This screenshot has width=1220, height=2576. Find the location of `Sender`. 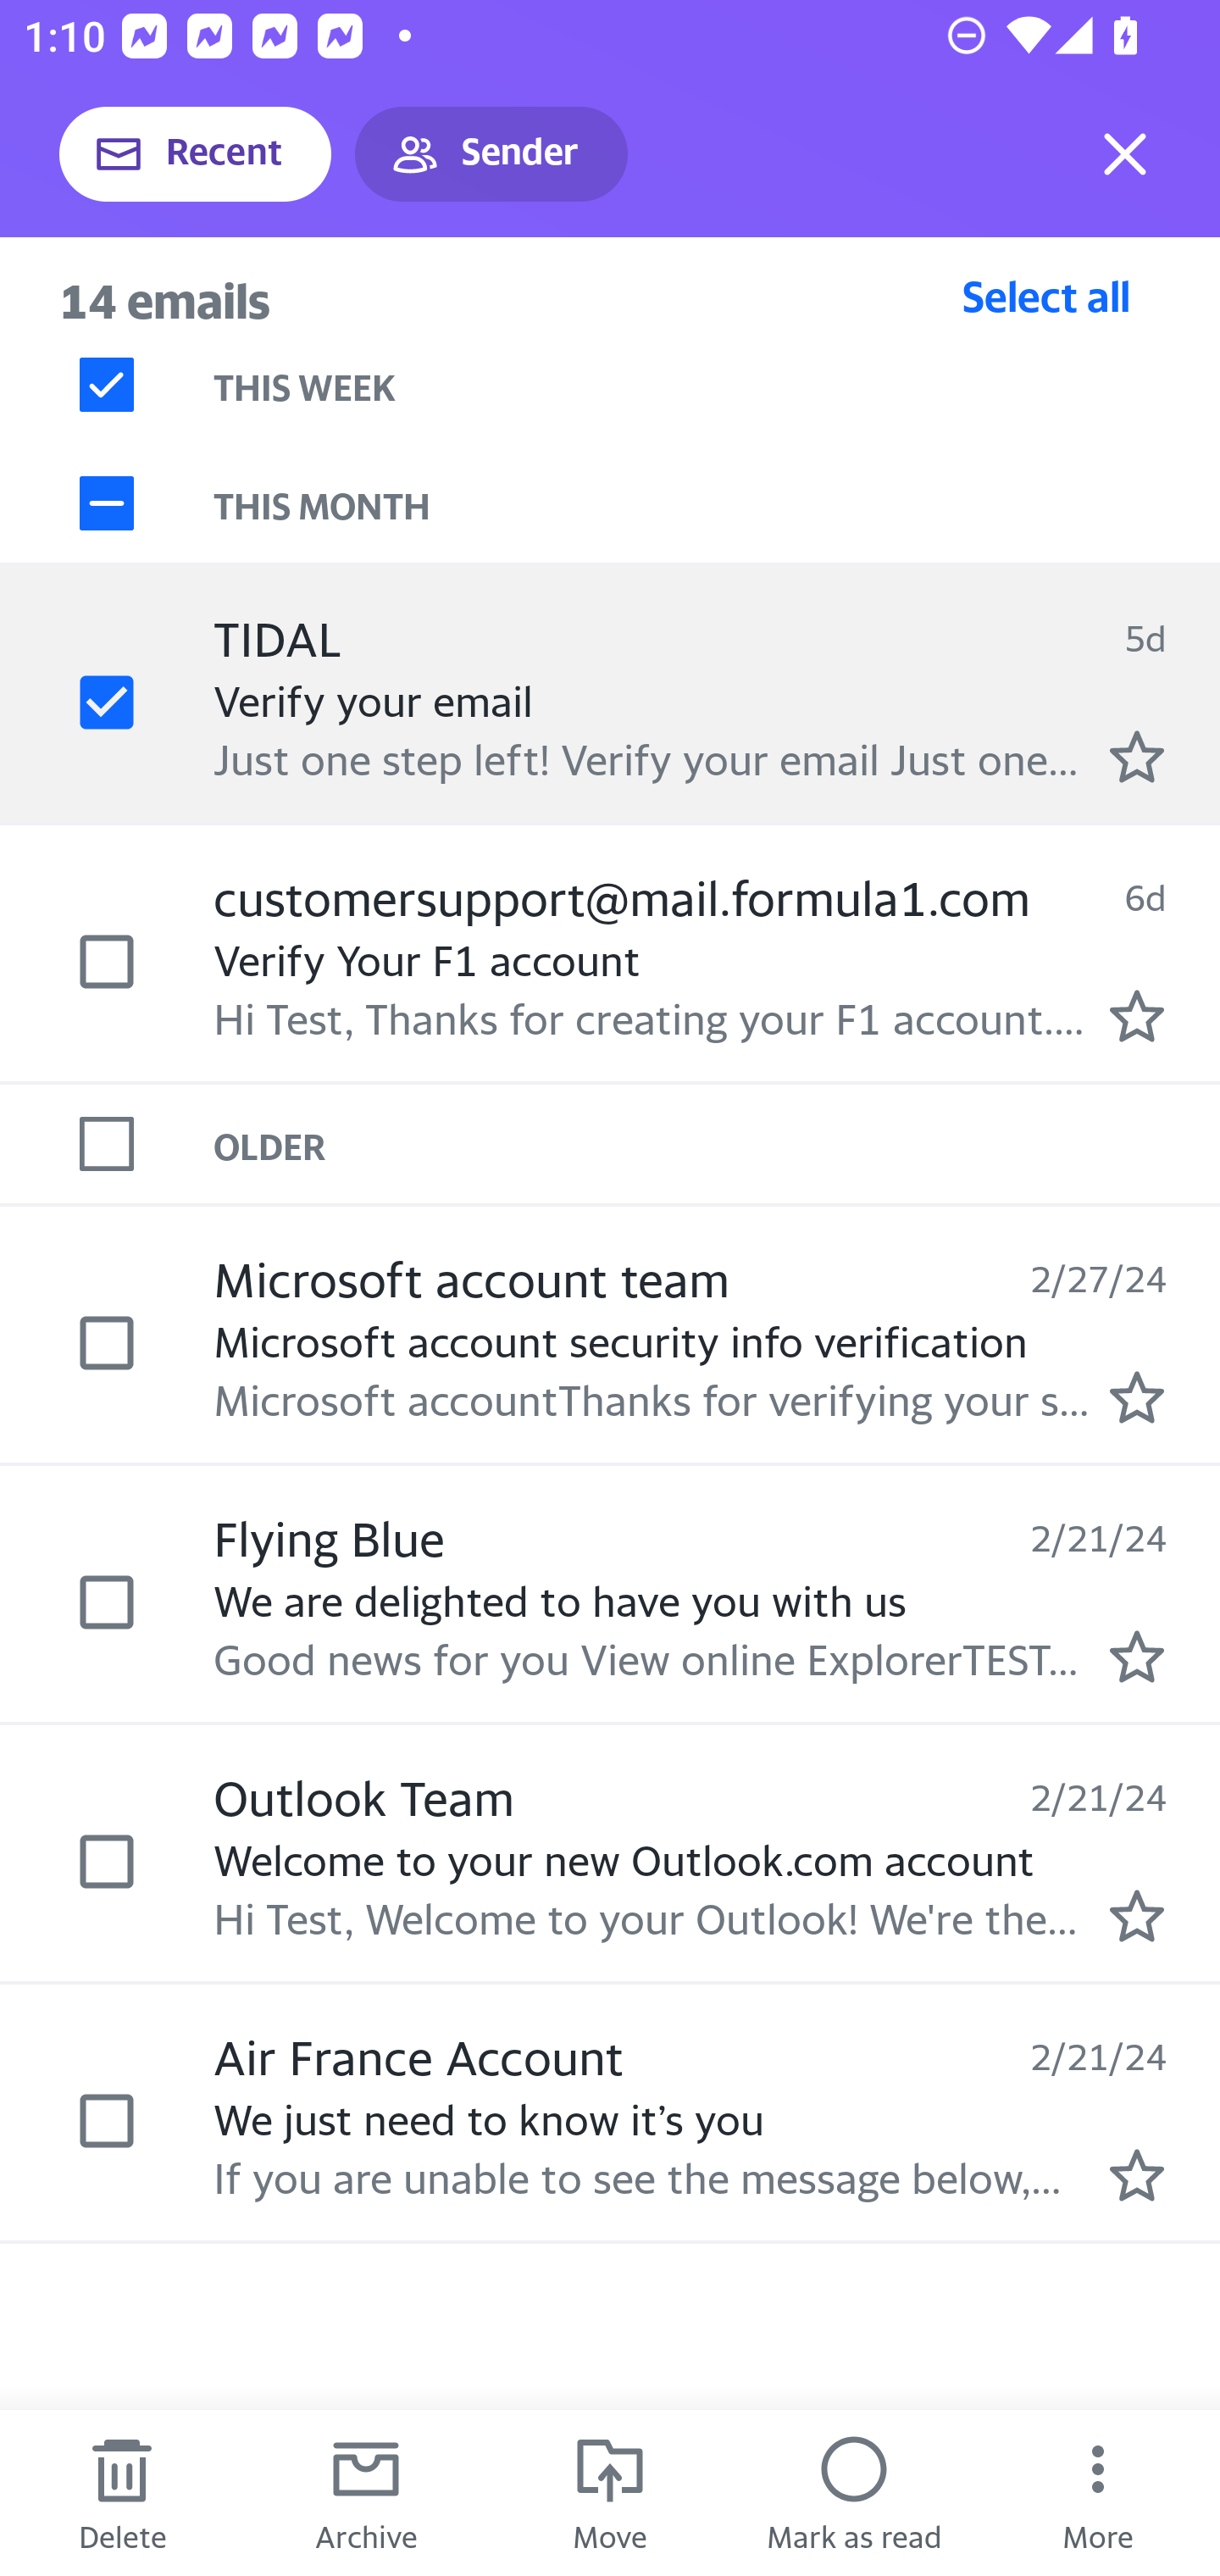

Sender is located at coordinates (491, 154).